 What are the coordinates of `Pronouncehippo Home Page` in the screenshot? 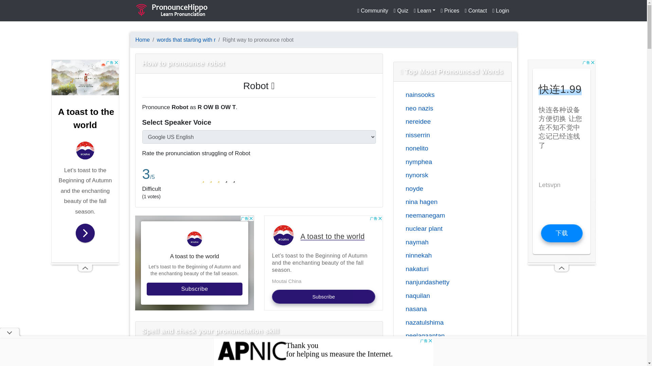 It's located at (142, 40).